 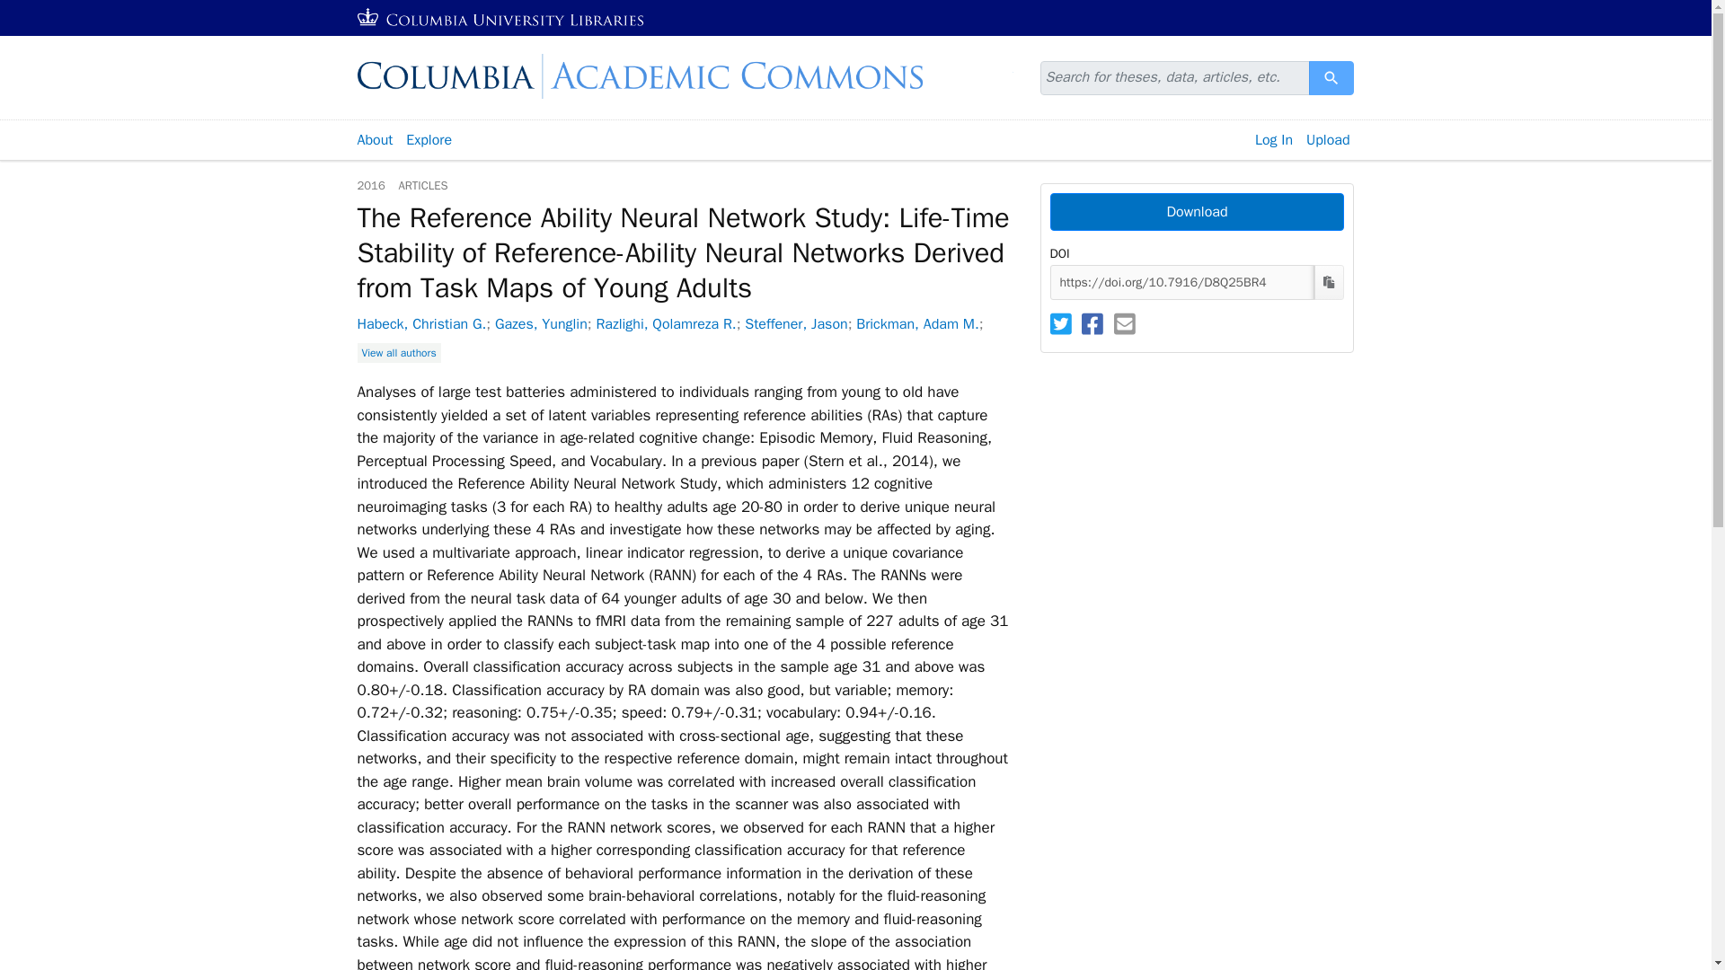 I want to click on Upload, so click(x=1328, y=140).